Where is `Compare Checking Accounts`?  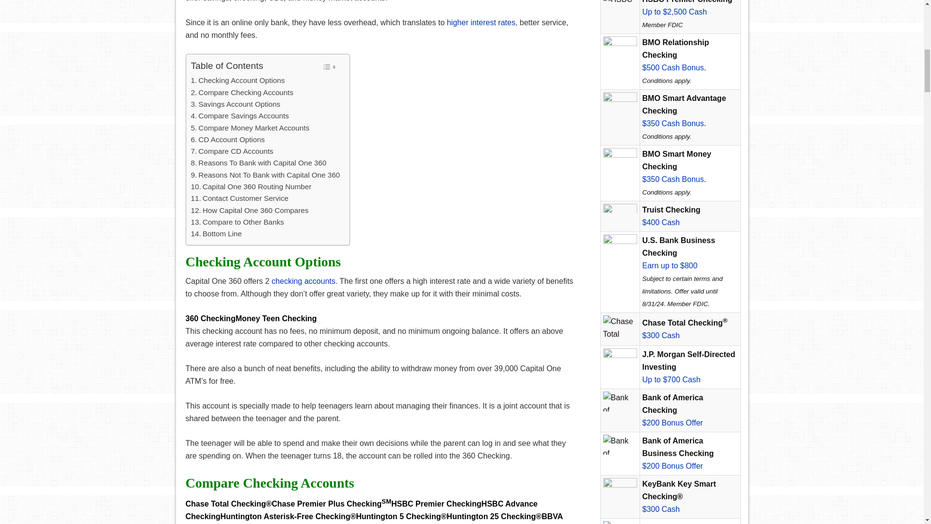
Compare Checking Accounts is located at coordinates (242, 93).